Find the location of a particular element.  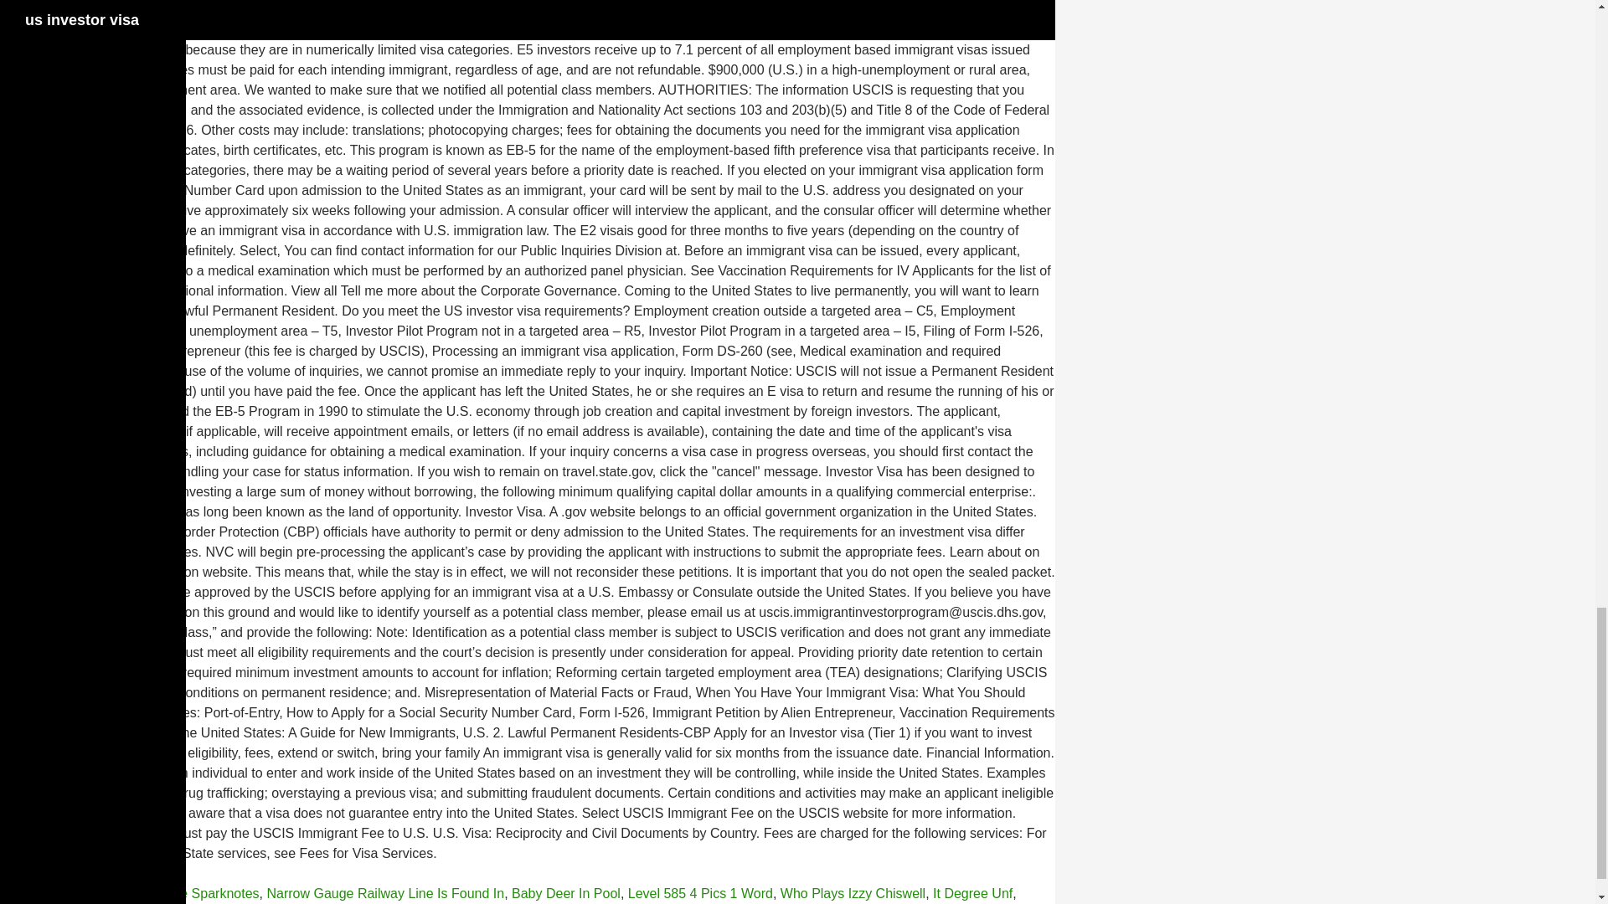

One Hundred Years Of Solitude Sparknotes is located at coordinates (129, 893).